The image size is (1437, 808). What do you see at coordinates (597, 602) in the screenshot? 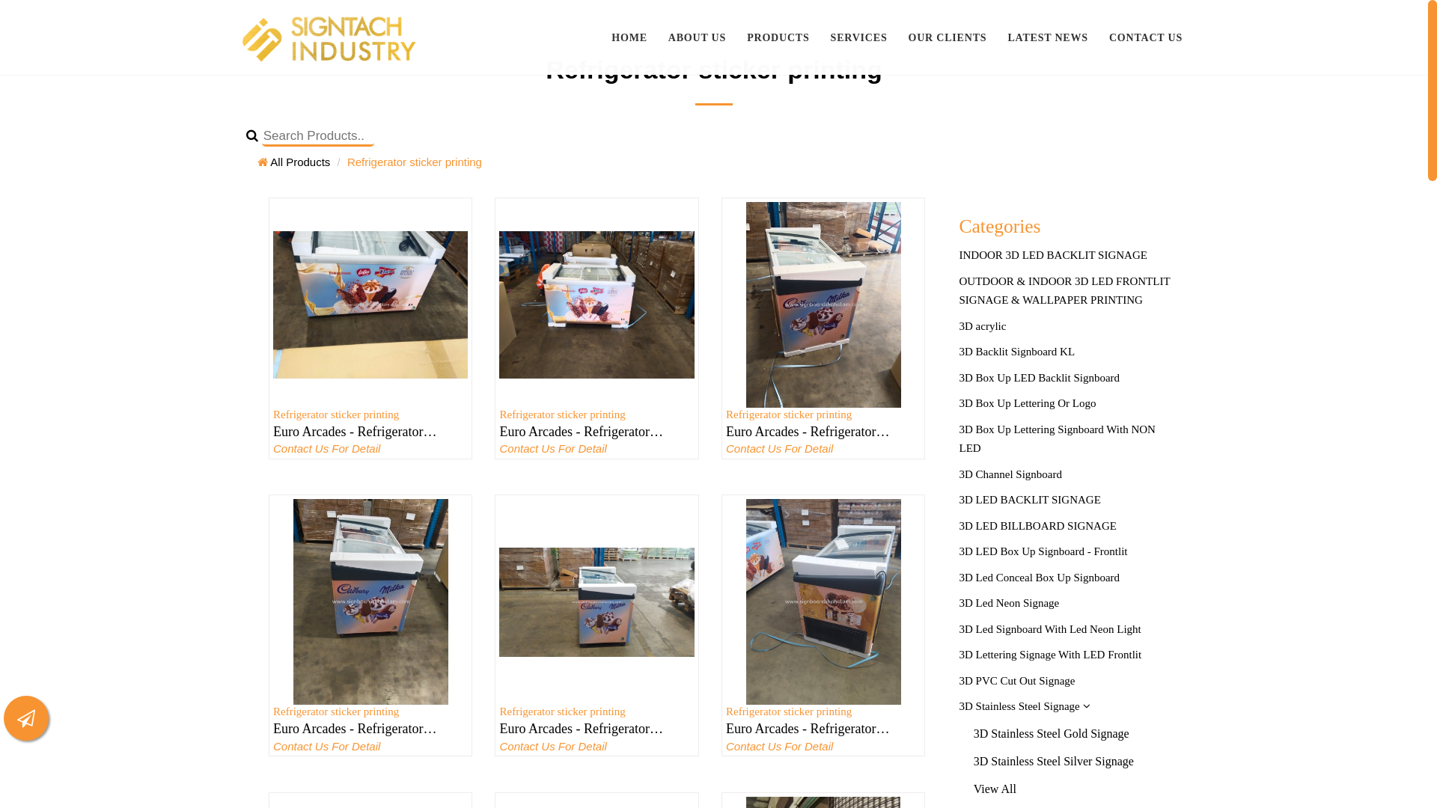
I see `Euro Arcades - Refrigerator Sticker` at bounding box center [597, 602].